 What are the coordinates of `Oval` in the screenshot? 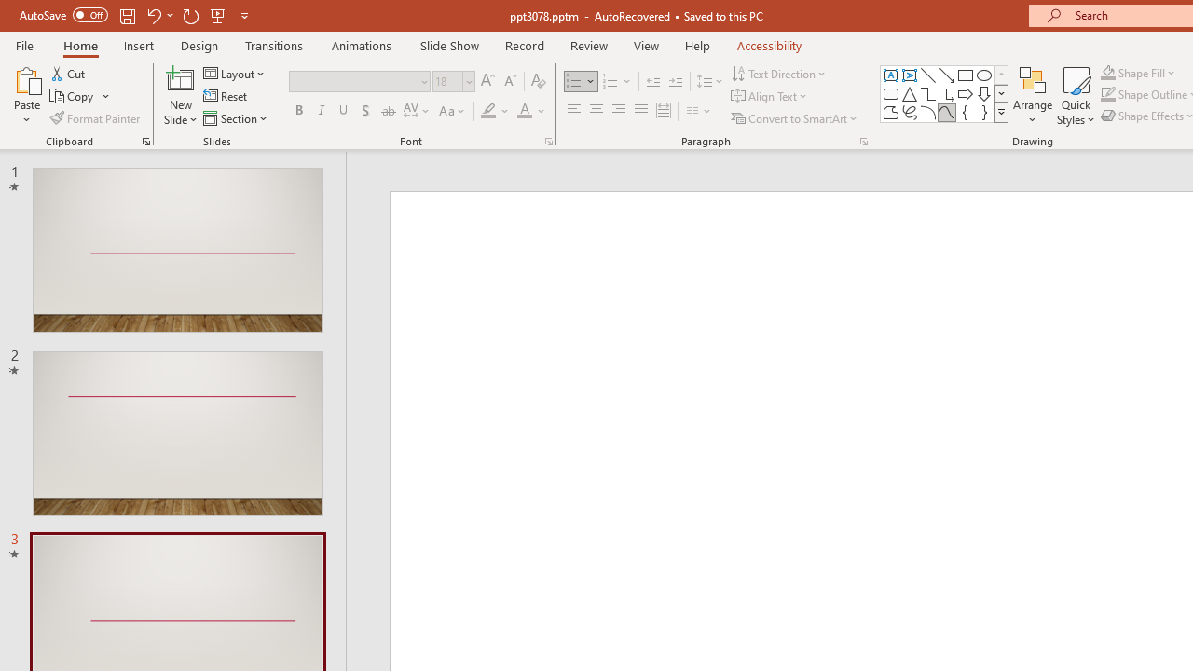 It's located at (984, 75).